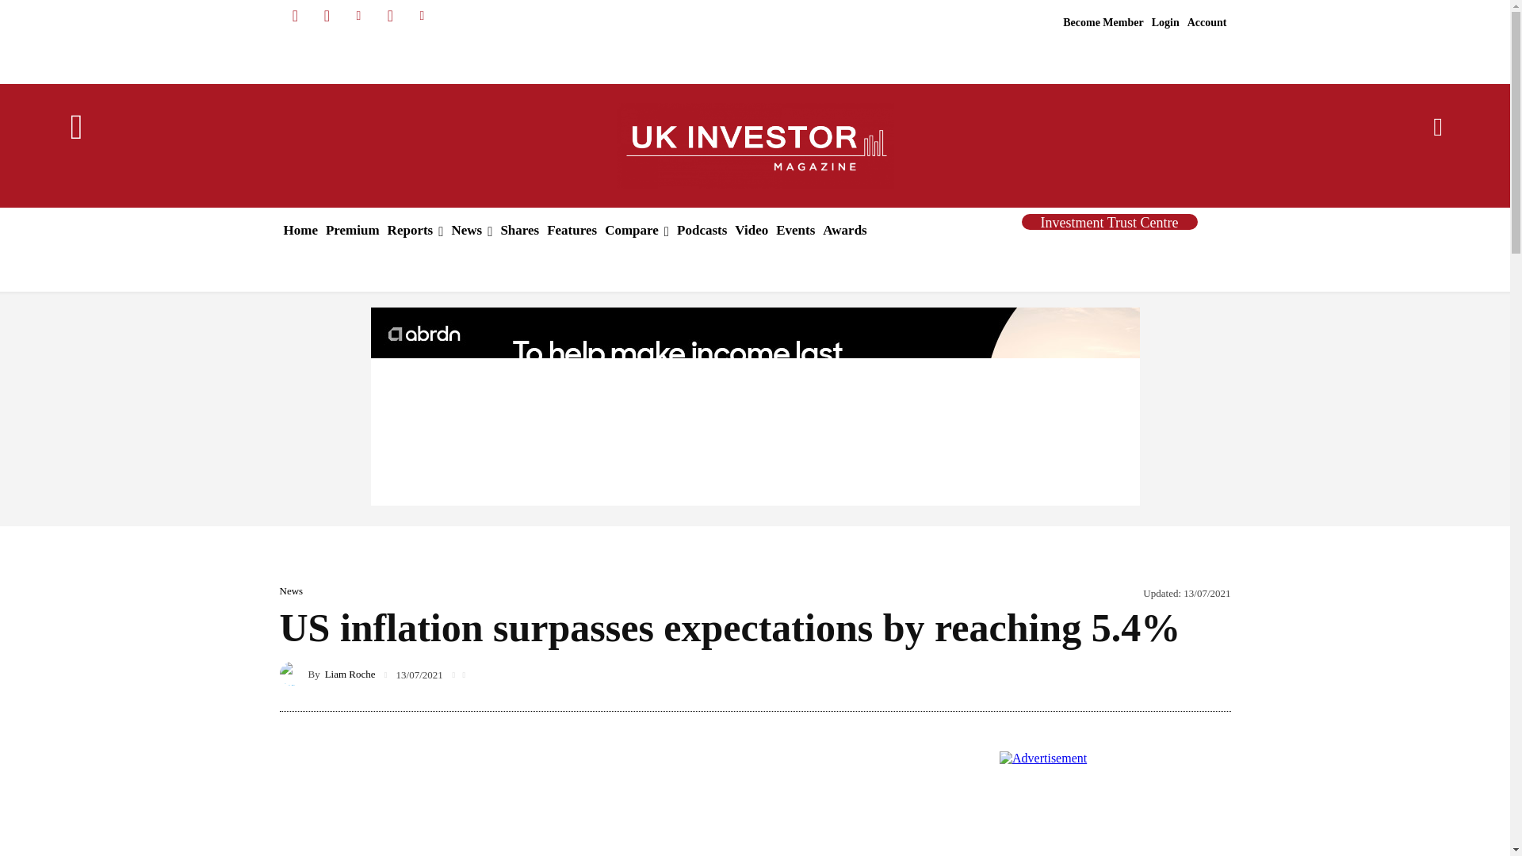 The width and height of the screenshot is (1522, 856). Describe the element at coordinates (390, 16) in the screenshot. I see `Twitter` at that location.